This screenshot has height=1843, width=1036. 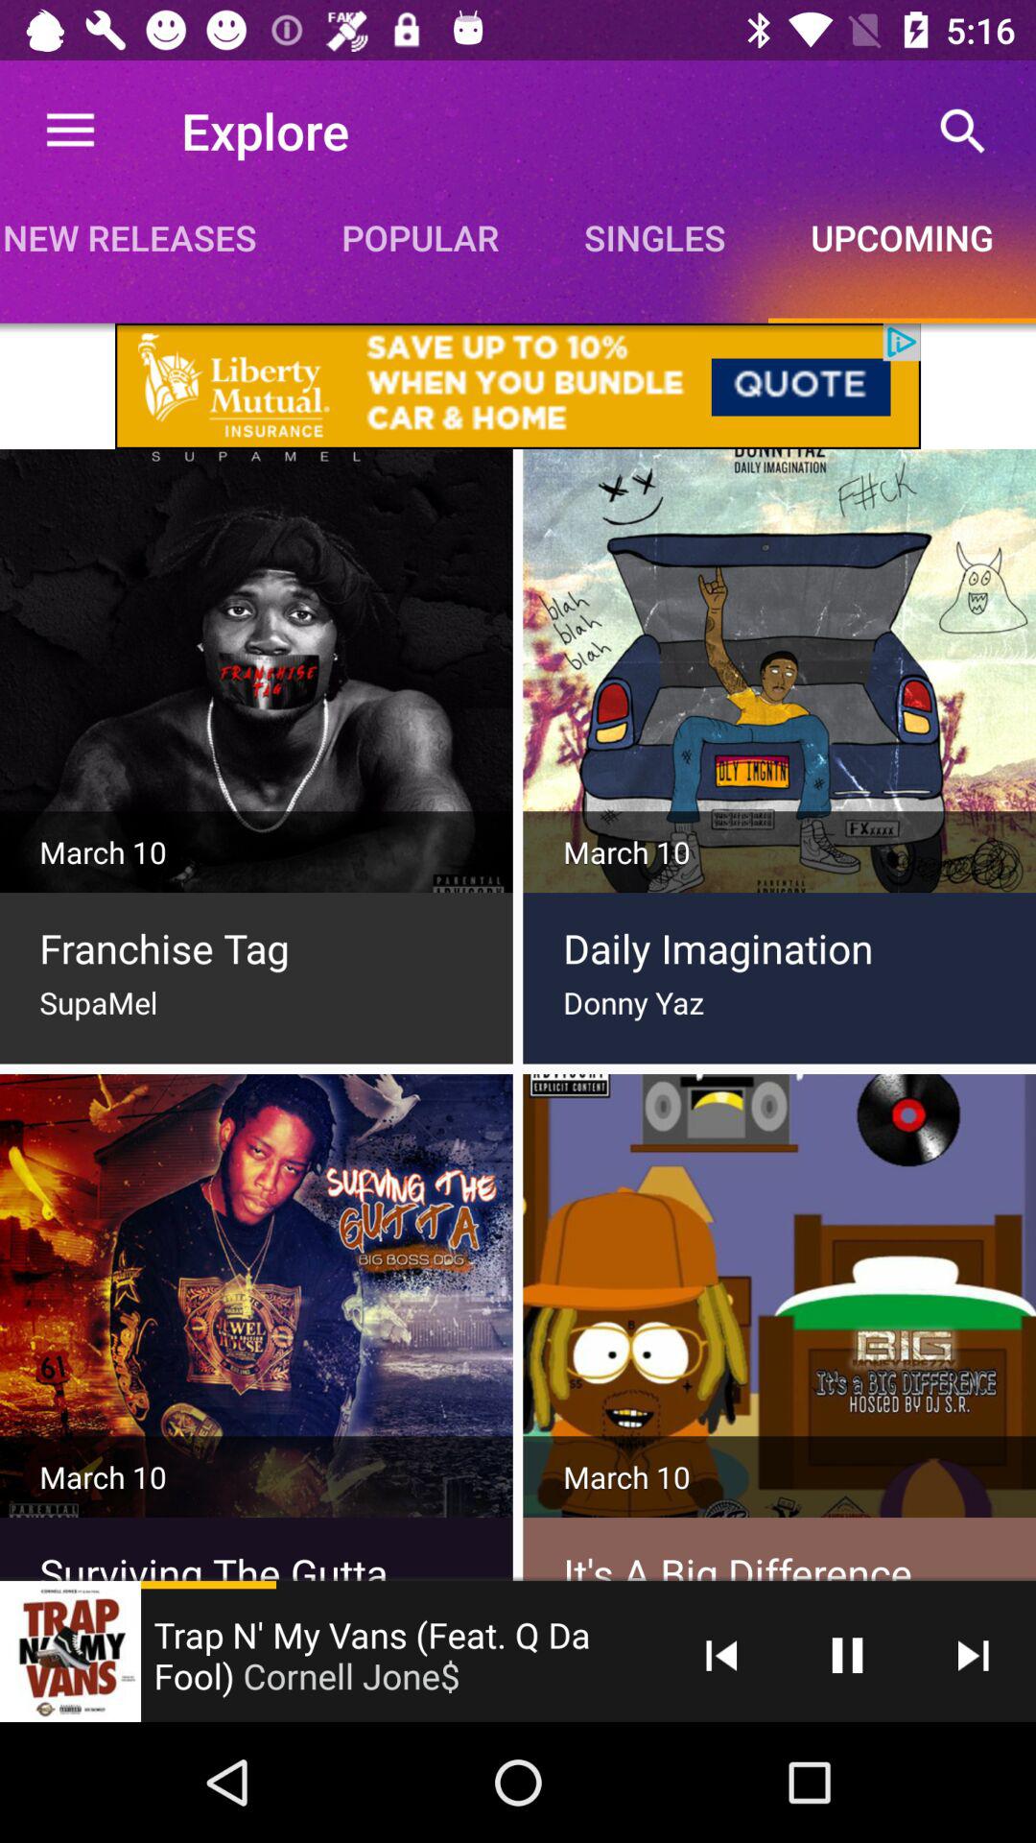 I want to click on click app next to the singles, so click(x=962, y=131).